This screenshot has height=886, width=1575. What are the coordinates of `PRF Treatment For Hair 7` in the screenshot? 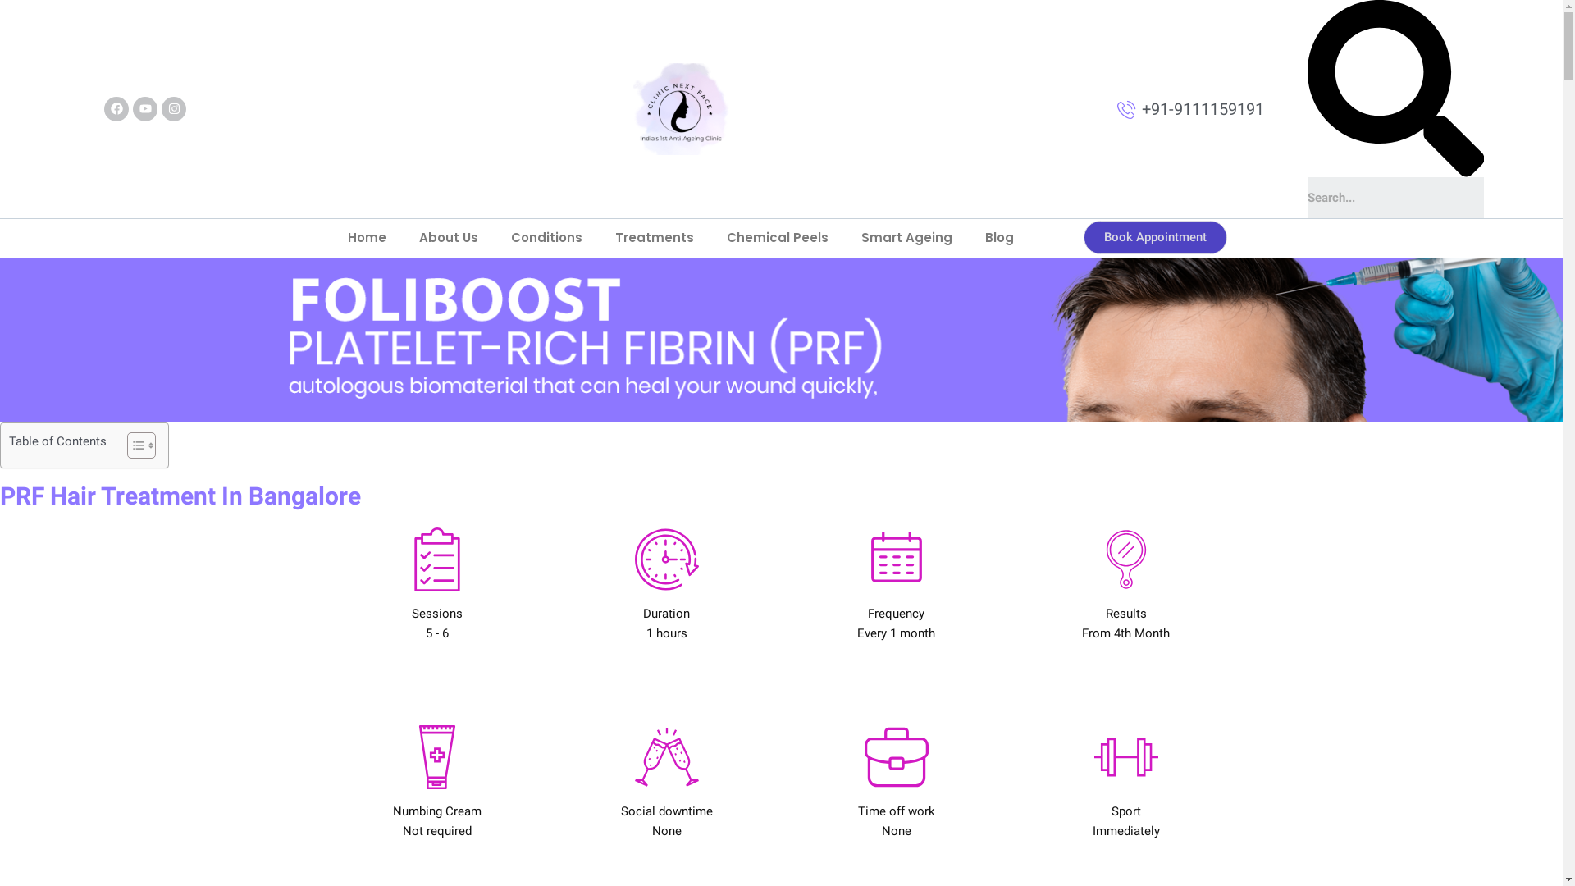 It's located at (897, 757).